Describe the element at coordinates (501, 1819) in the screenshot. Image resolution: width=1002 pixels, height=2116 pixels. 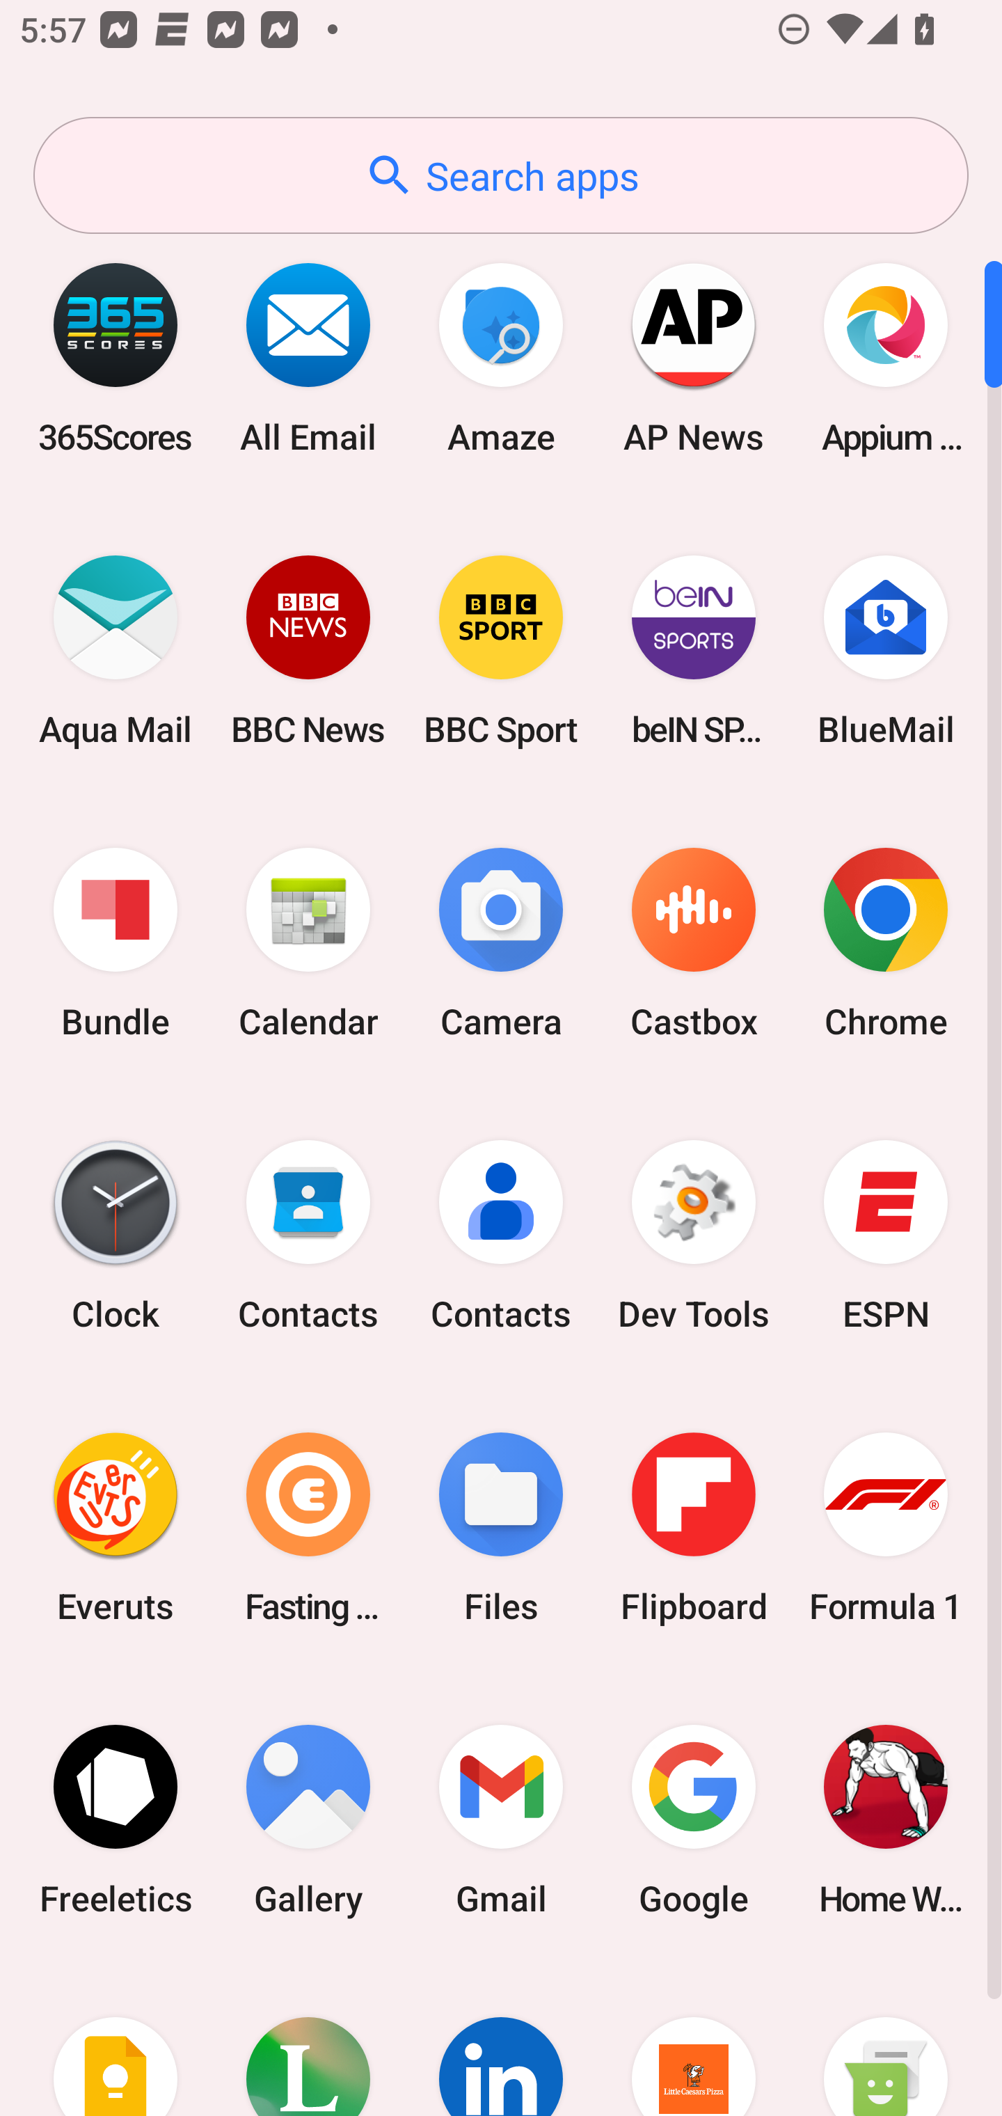
I see `Gmail` at that location.